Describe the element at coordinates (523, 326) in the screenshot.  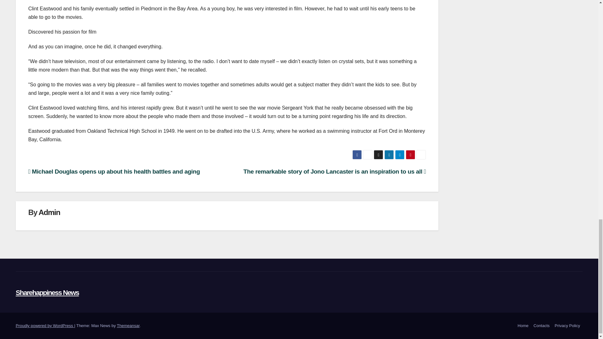
I see `Home` at that location.